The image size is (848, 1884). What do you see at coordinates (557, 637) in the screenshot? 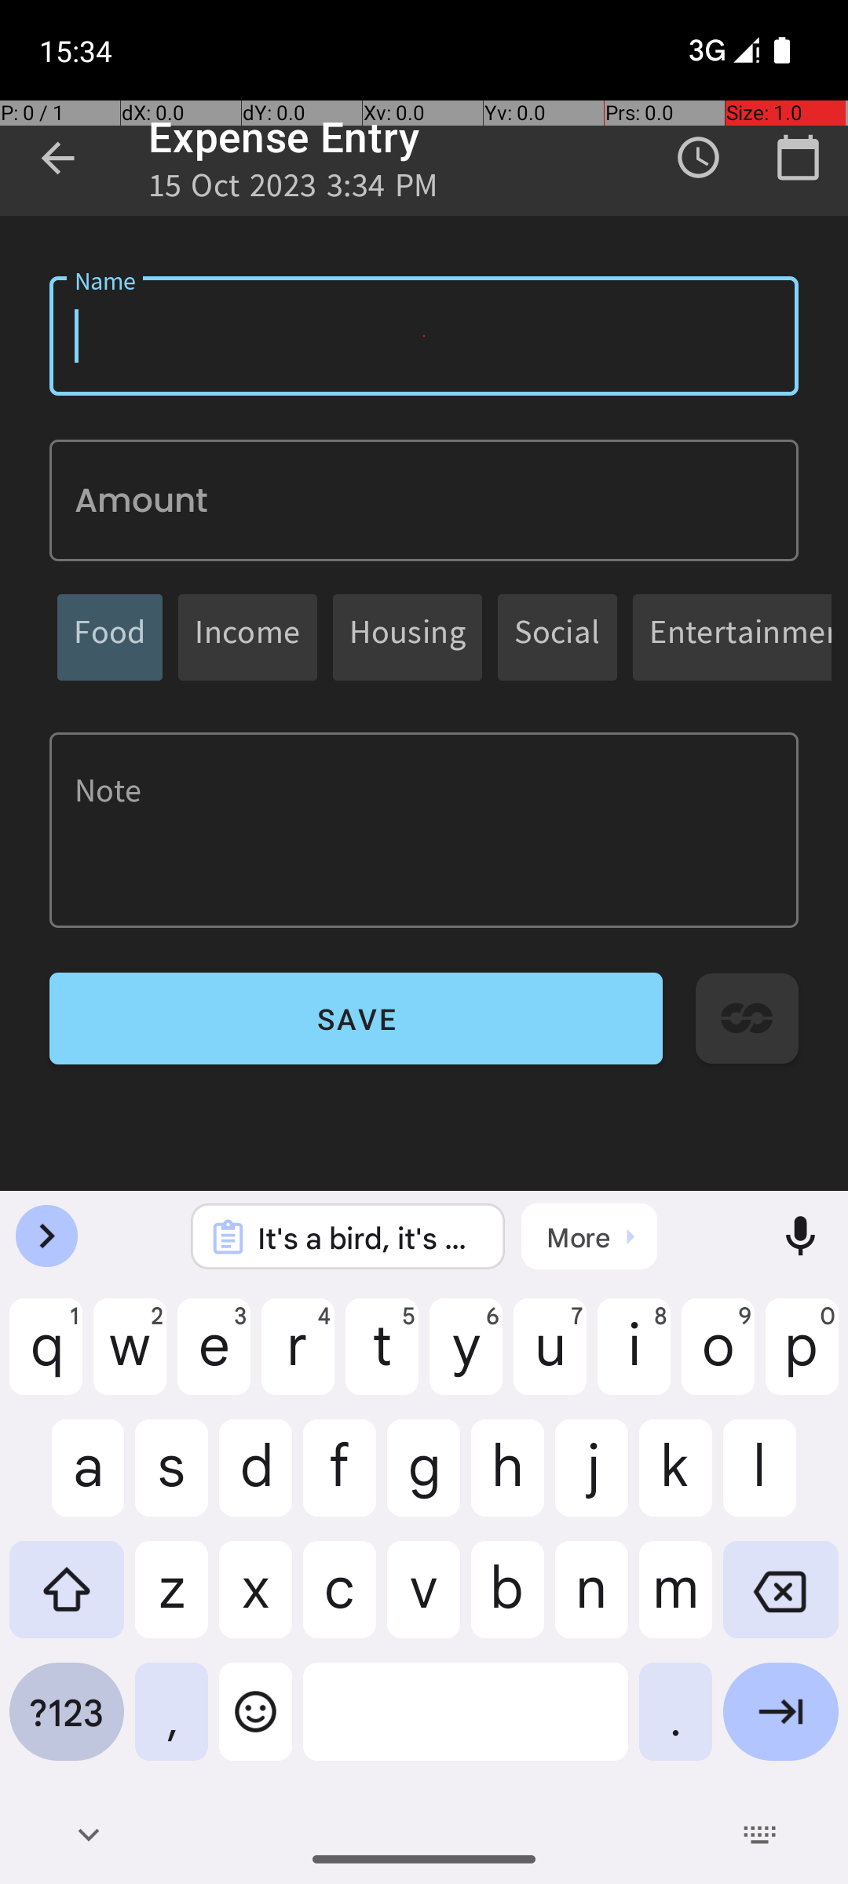
I see `Social` at bounding box center [557, 637].